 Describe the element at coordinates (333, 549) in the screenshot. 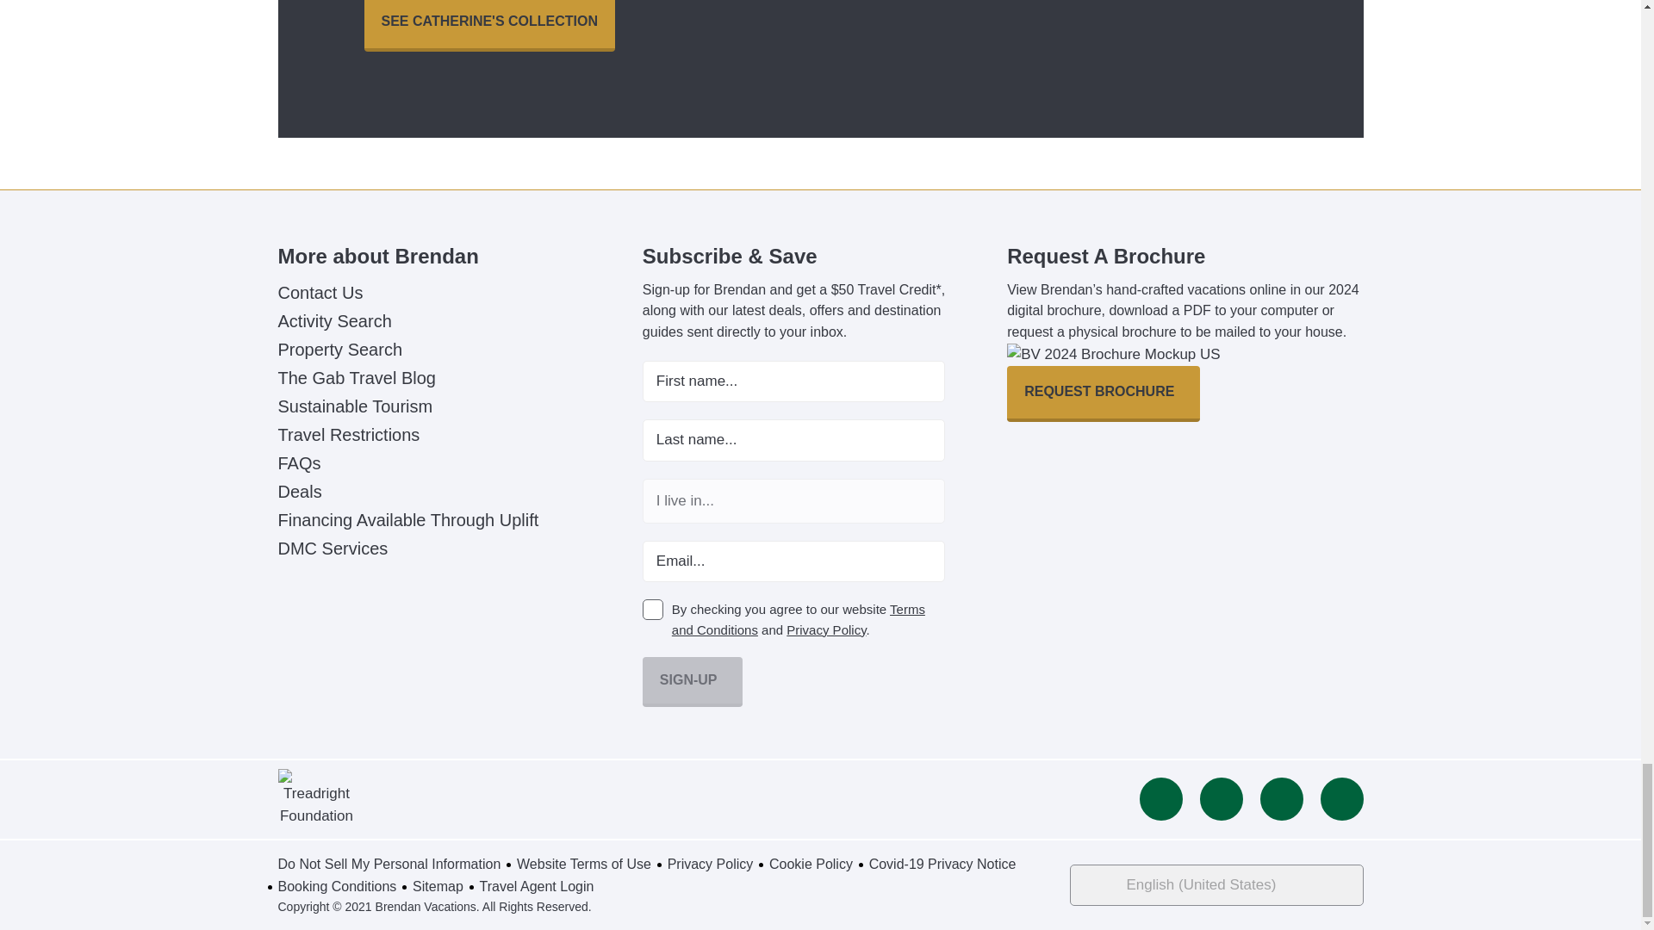

I see `DMC Services` at that location.